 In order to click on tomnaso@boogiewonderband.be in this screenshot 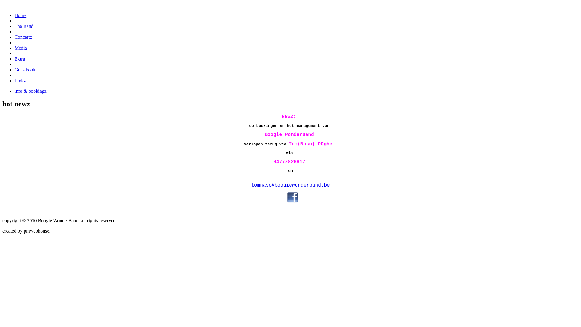, I will do `click(290, 185)`.